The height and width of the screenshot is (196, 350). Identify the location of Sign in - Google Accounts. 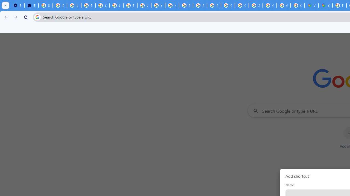
(256, 5).